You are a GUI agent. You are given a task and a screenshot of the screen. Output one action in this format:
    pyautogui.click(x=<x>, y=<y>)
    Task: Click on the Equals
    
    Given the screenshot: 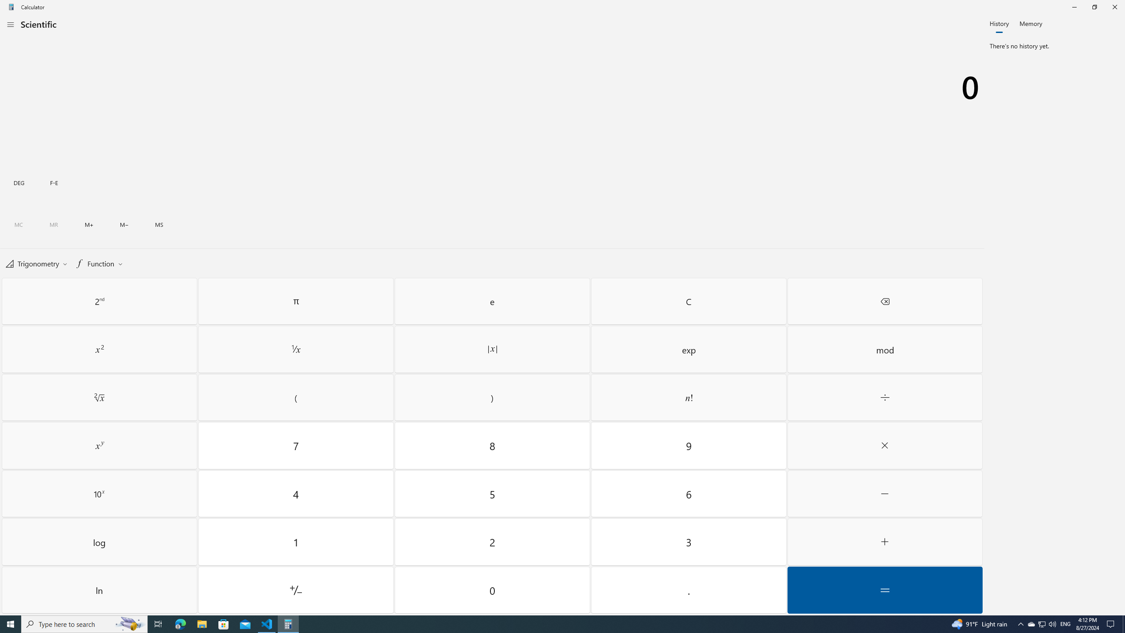 What is the action you would take?
    pyautogui.click(x=885, y=590)
    